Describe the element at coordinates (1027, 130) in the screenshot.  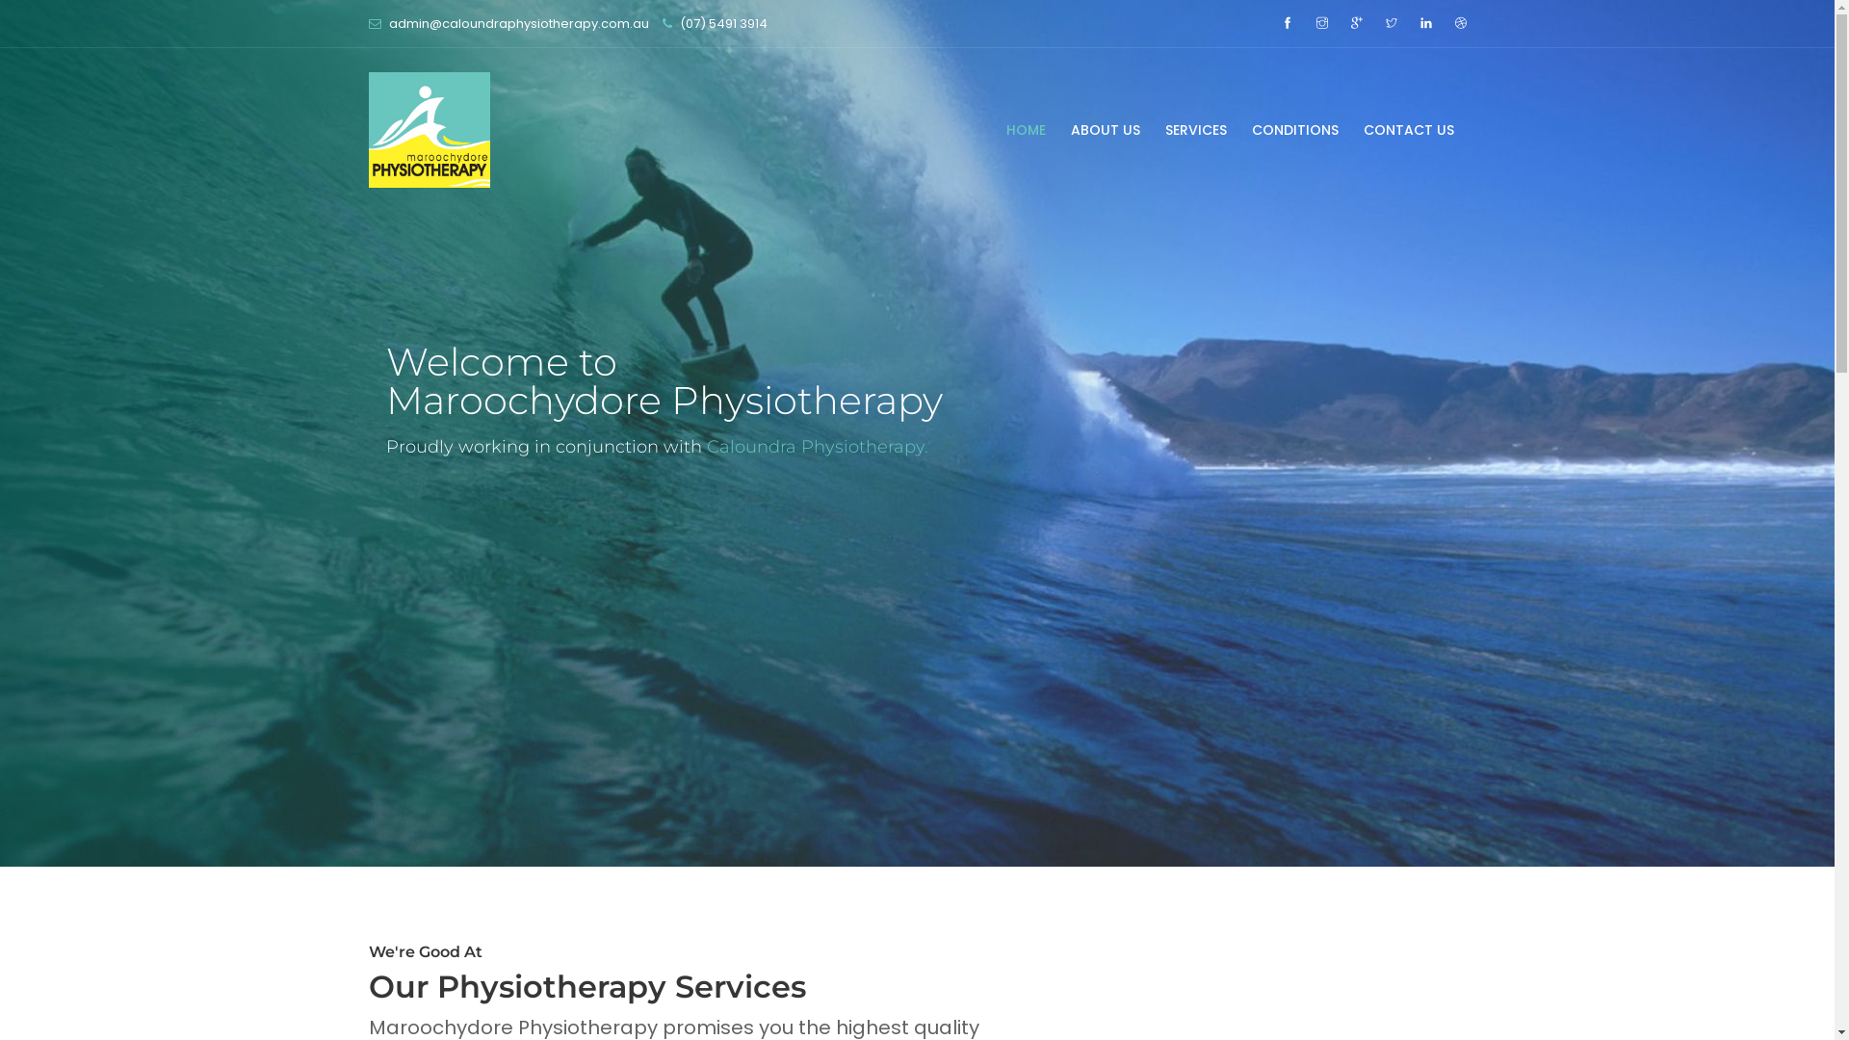
I see `HOME` at that location.